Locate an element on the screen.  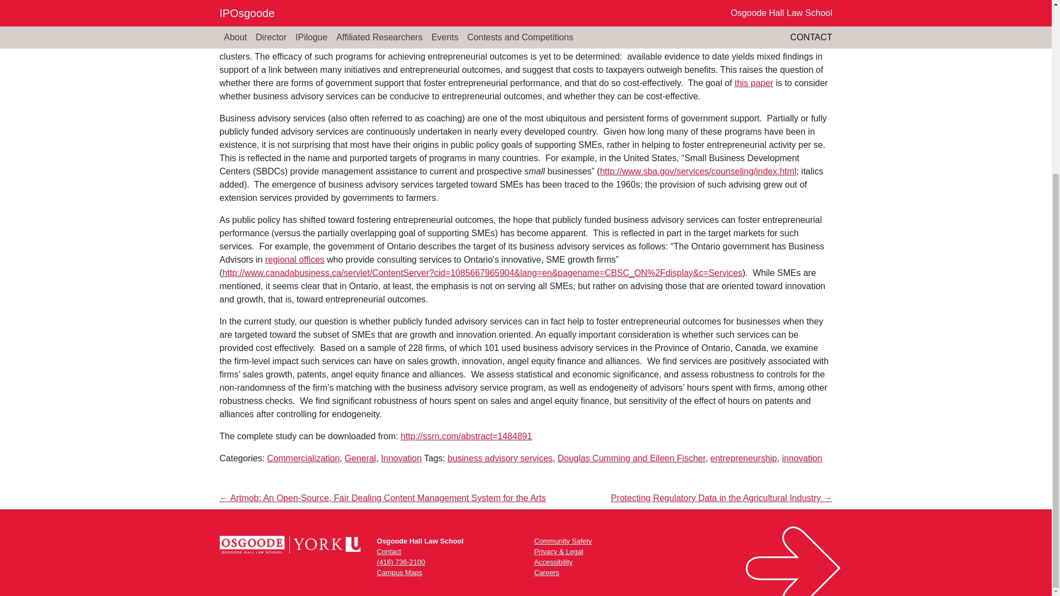
this paper is located at coordinates (753, 83).